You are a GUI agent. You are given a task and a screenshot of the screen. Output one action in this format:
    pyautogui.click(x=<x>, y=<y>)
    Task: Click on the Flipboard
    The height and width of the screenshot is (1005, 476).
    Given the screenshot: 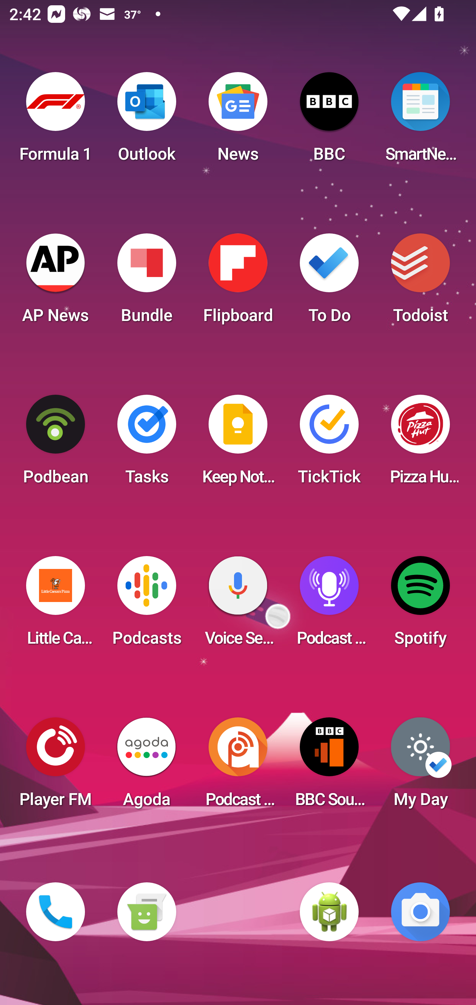 What is the action you would take?
    pyautogui.click(x=238, y=282)
    